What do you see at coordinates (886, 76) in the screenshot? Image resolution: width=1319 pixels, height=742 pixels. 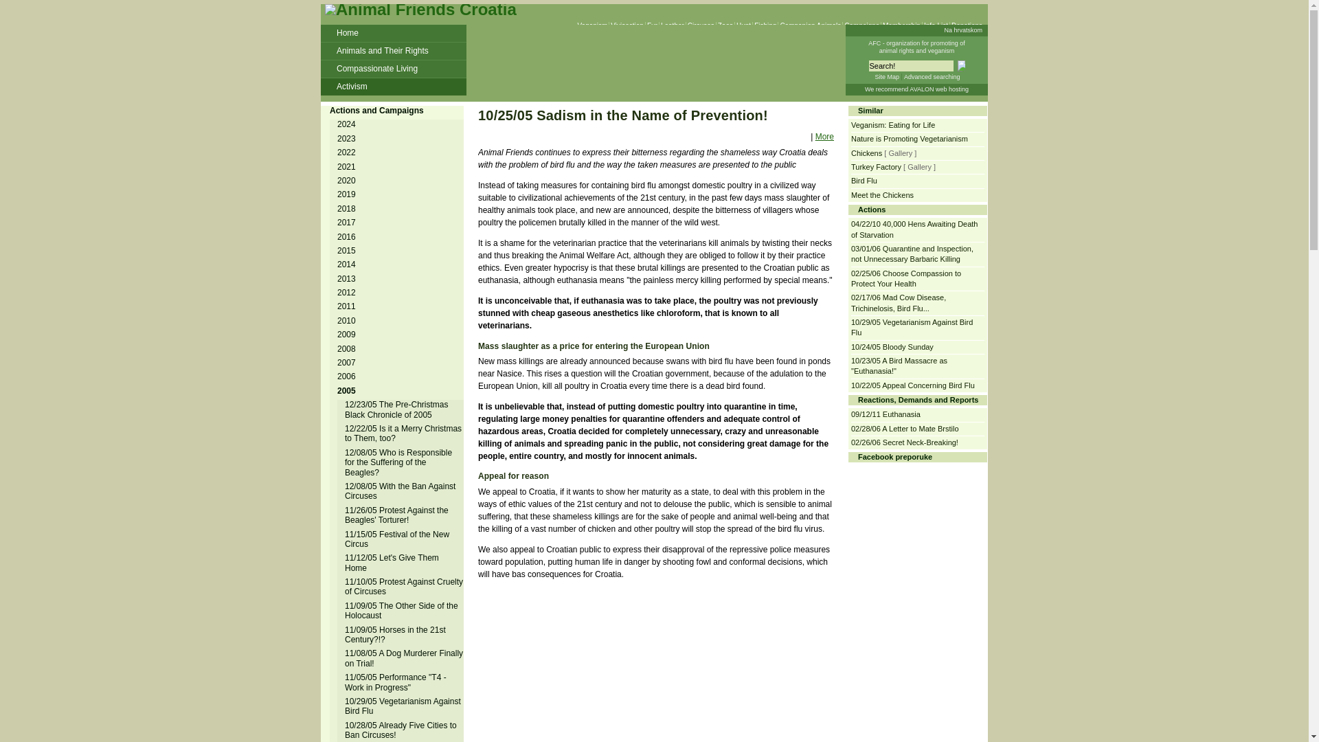 I see `Site Map` at bounding box center [886, 76].